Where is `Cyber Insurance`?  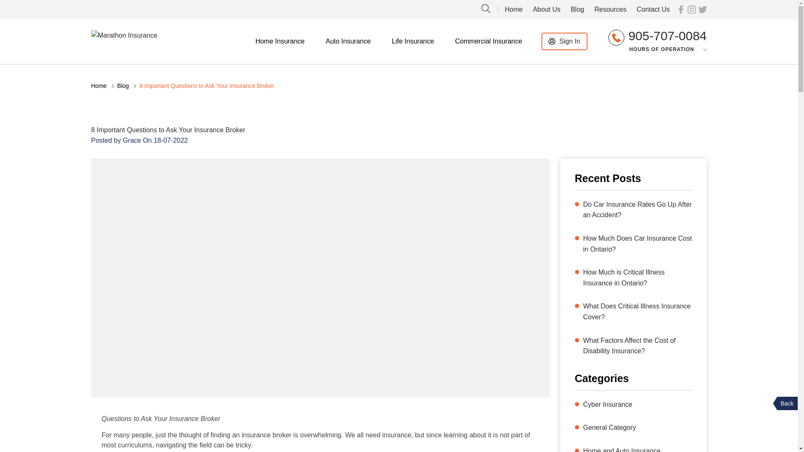
Cyber Insurance is located at coordinates (607, 404).